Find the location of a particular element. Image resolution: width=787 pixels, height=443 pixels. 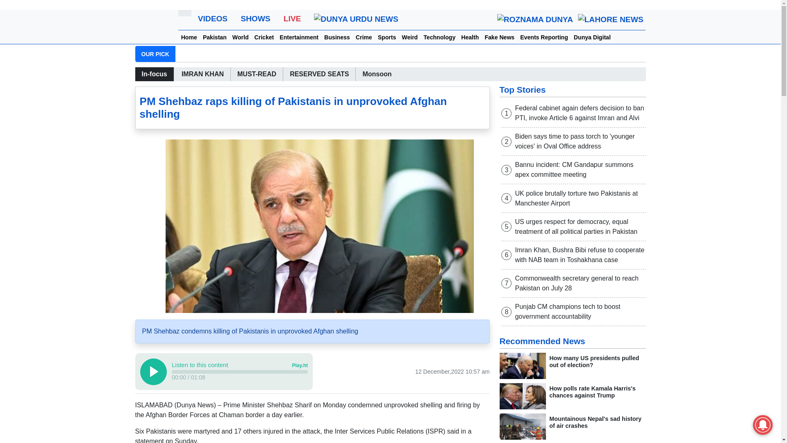

Home is located at coordinates (189, 38).